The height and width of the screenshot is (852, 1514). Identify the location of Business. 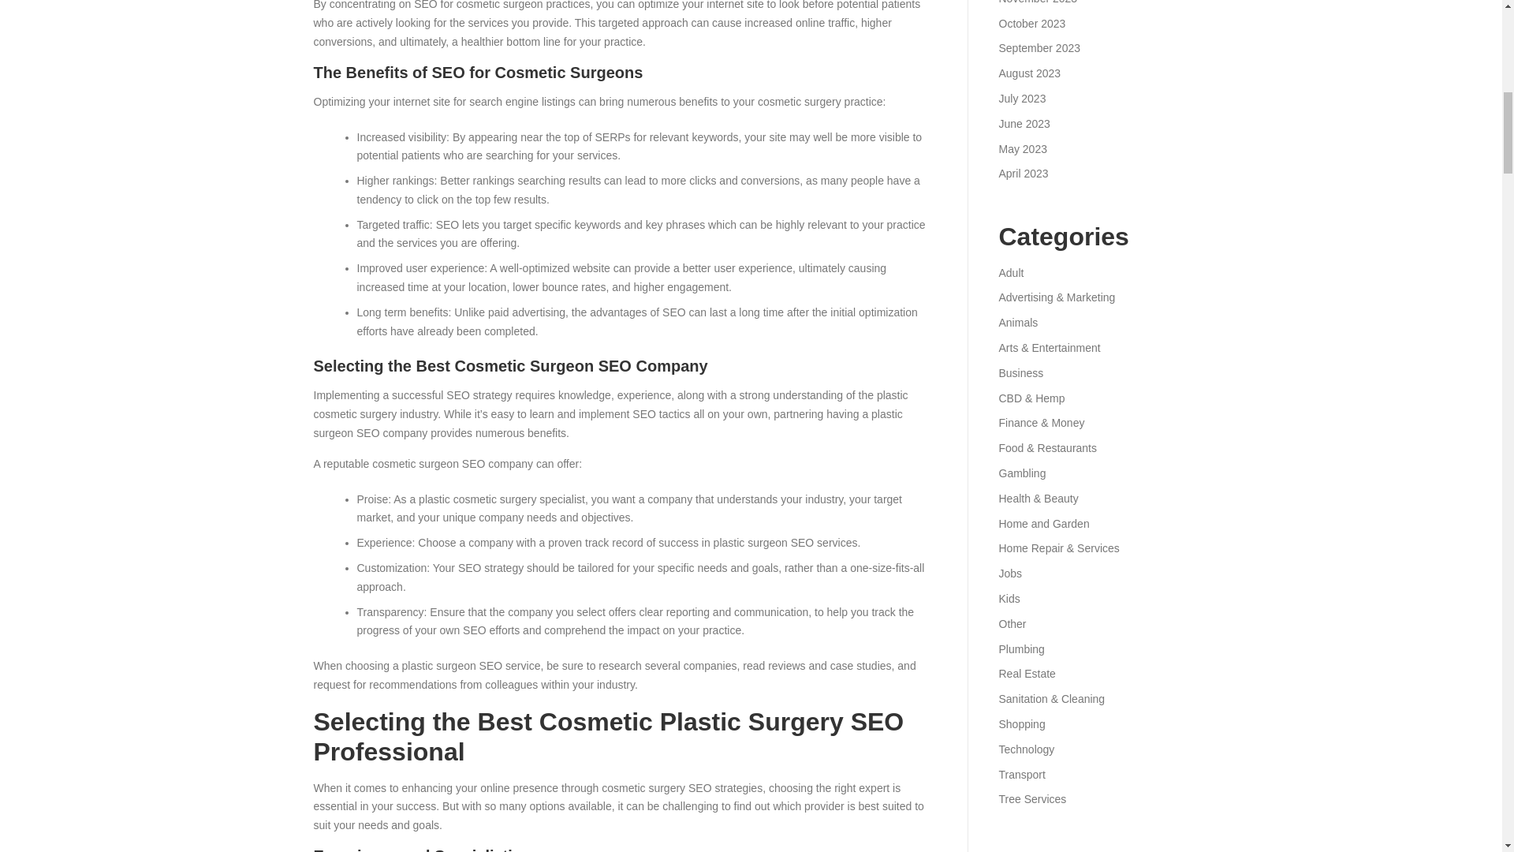
(1020, 372).